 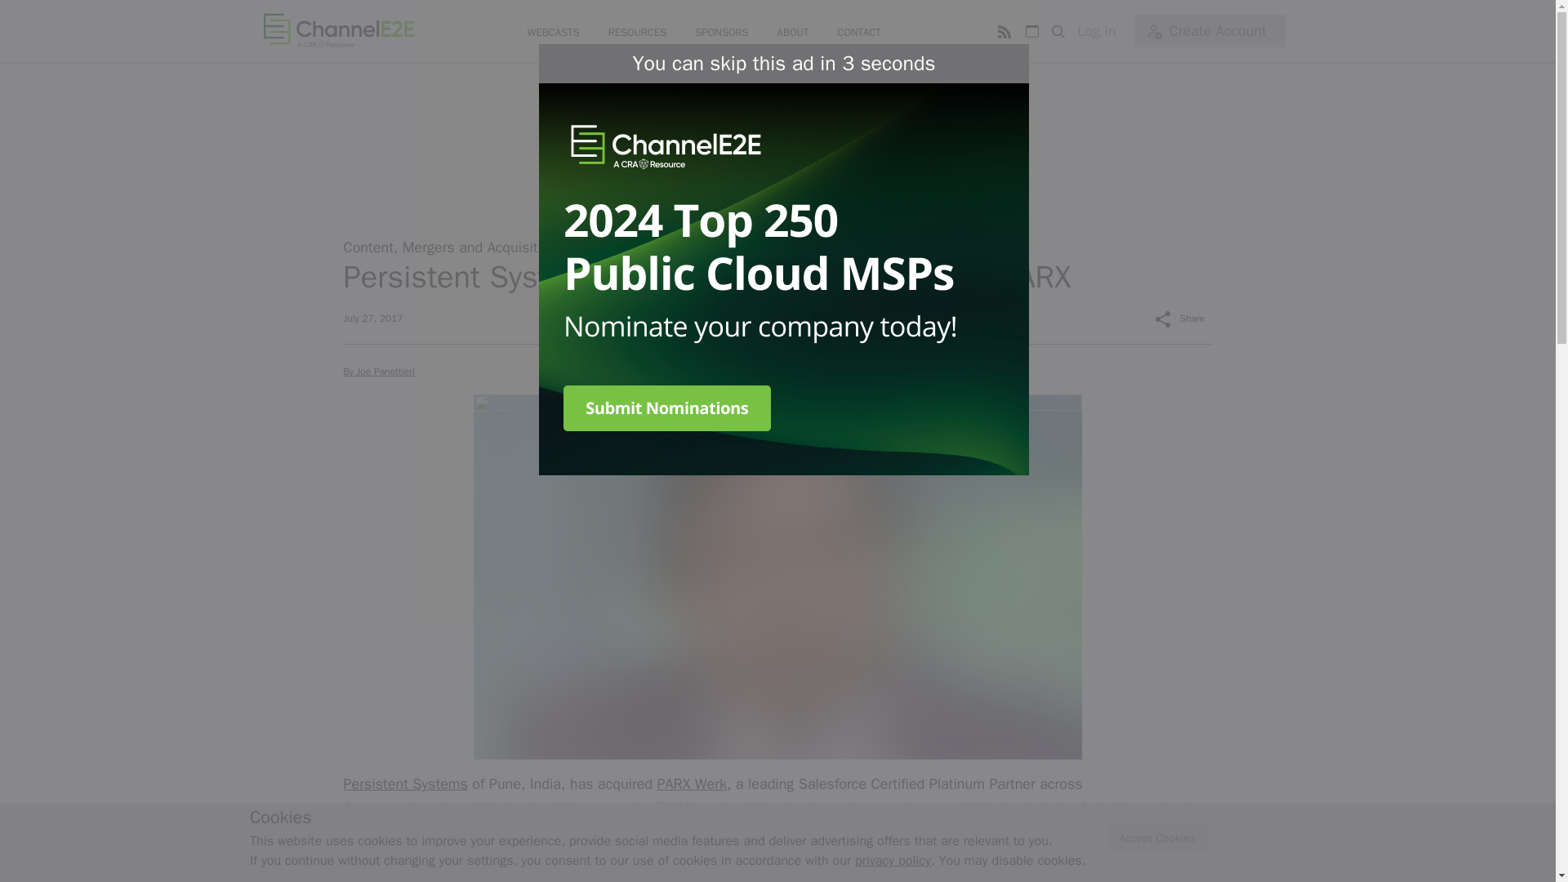 I want to click on ABOUT, so click(x=793, y=33).